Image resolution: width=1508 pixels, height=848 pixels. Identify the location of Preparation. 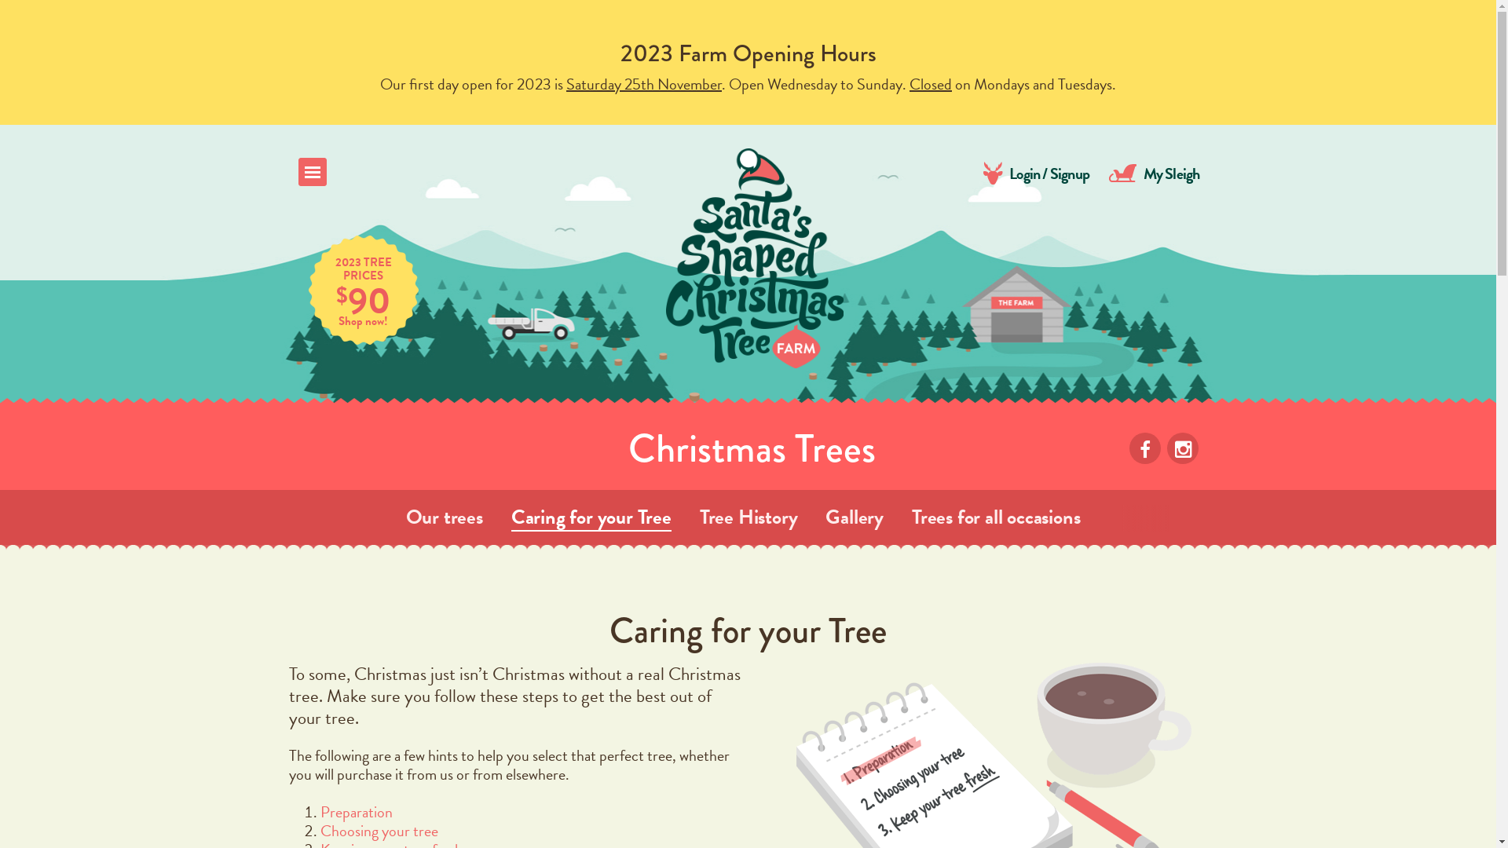
(357, 810).